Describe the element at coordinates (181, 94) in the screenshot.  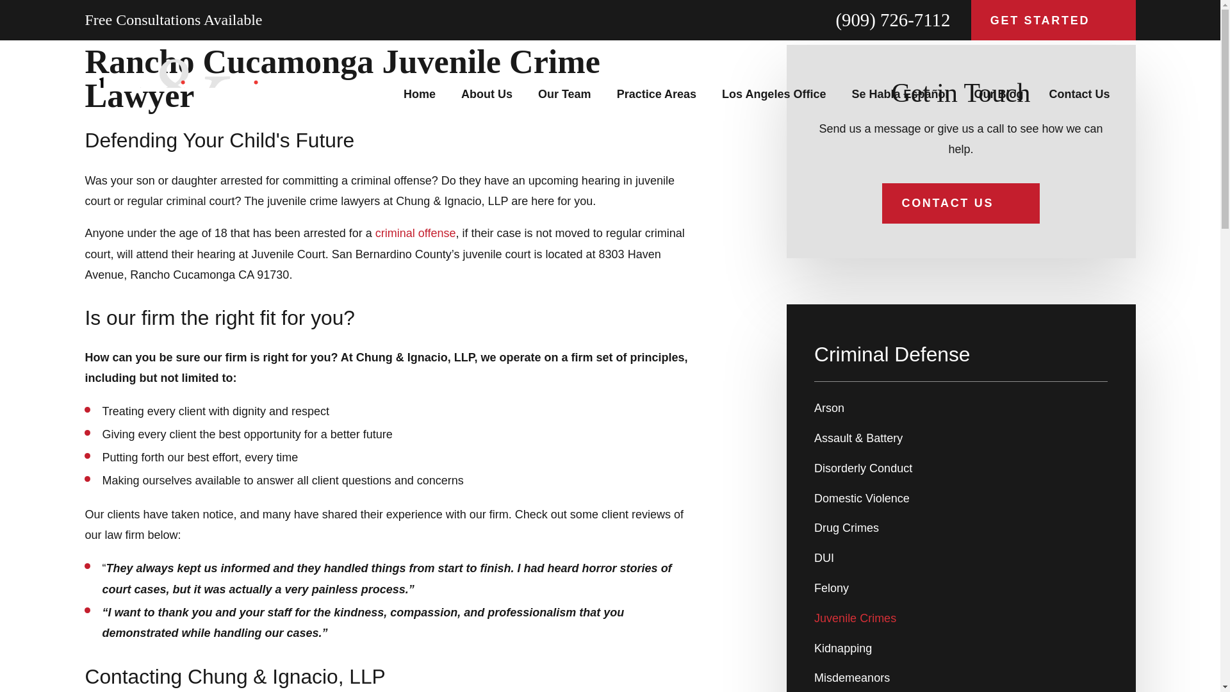
I see `Home` at that location.